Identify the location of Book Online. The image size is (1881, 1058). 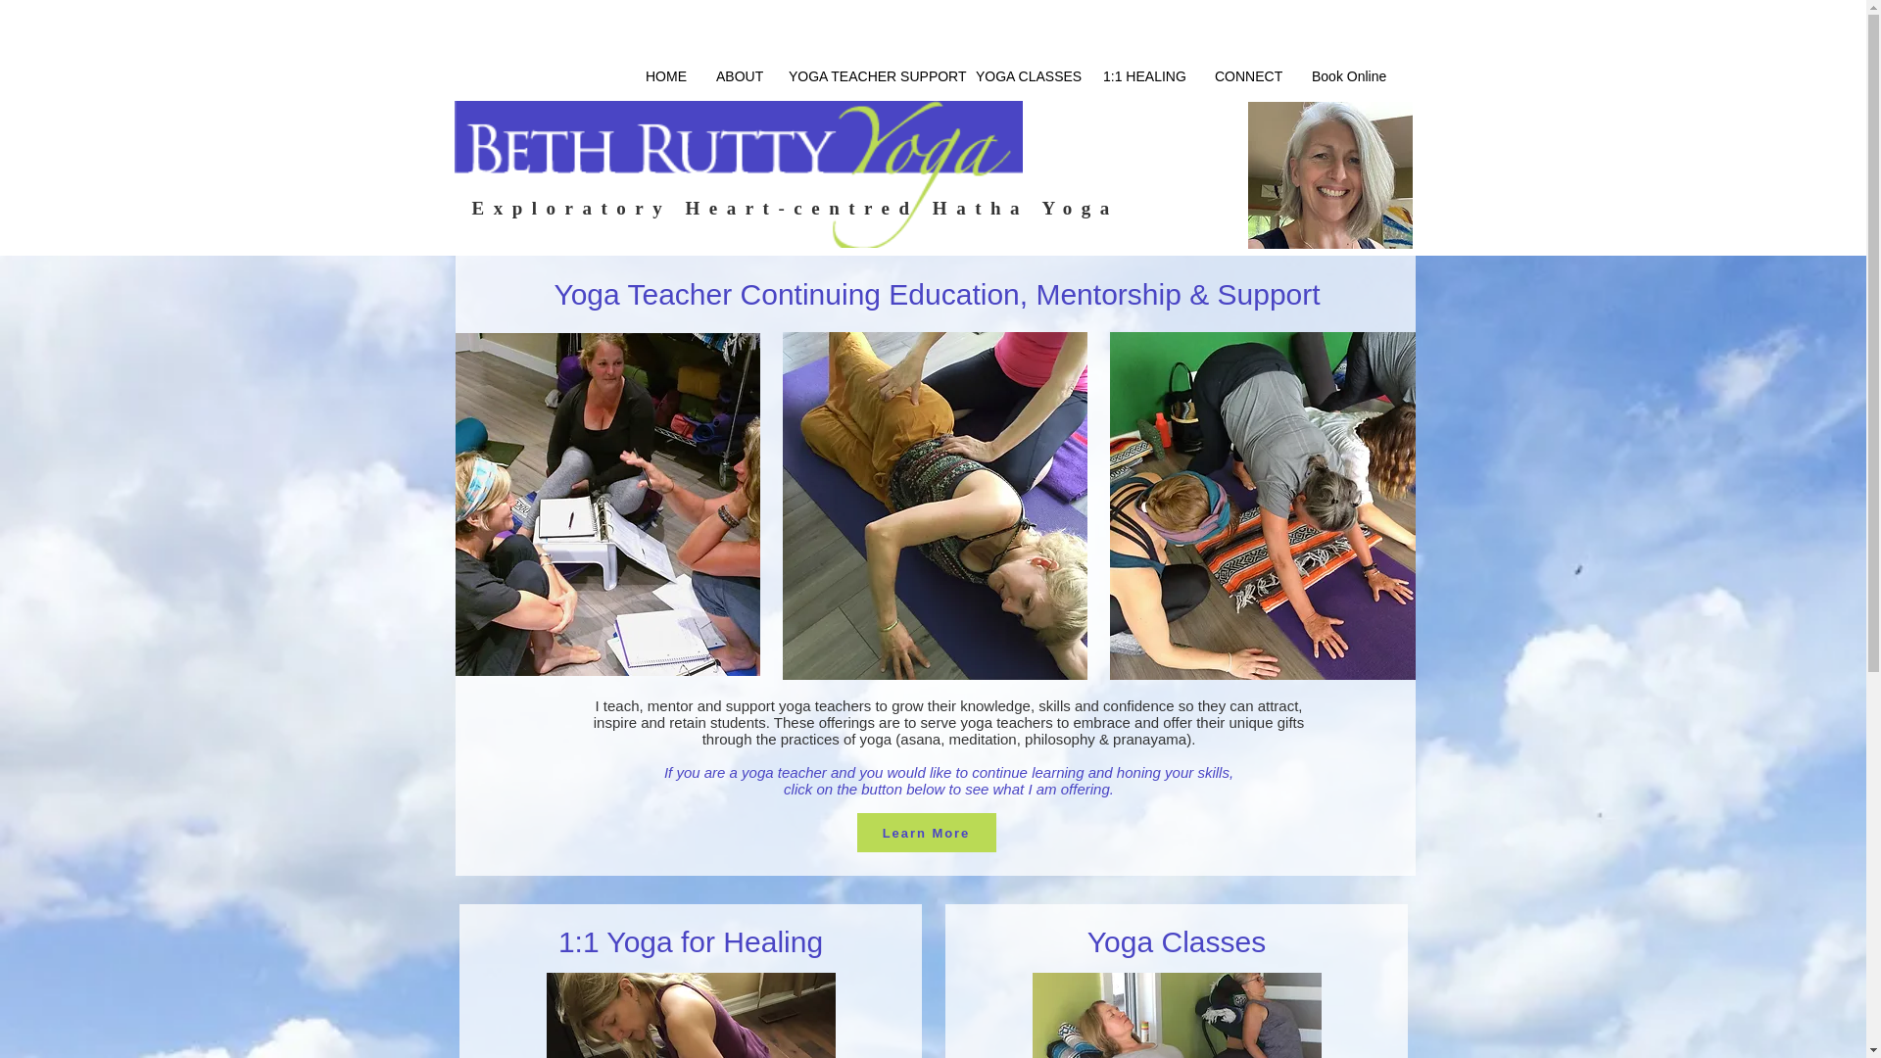
(1347, 75).